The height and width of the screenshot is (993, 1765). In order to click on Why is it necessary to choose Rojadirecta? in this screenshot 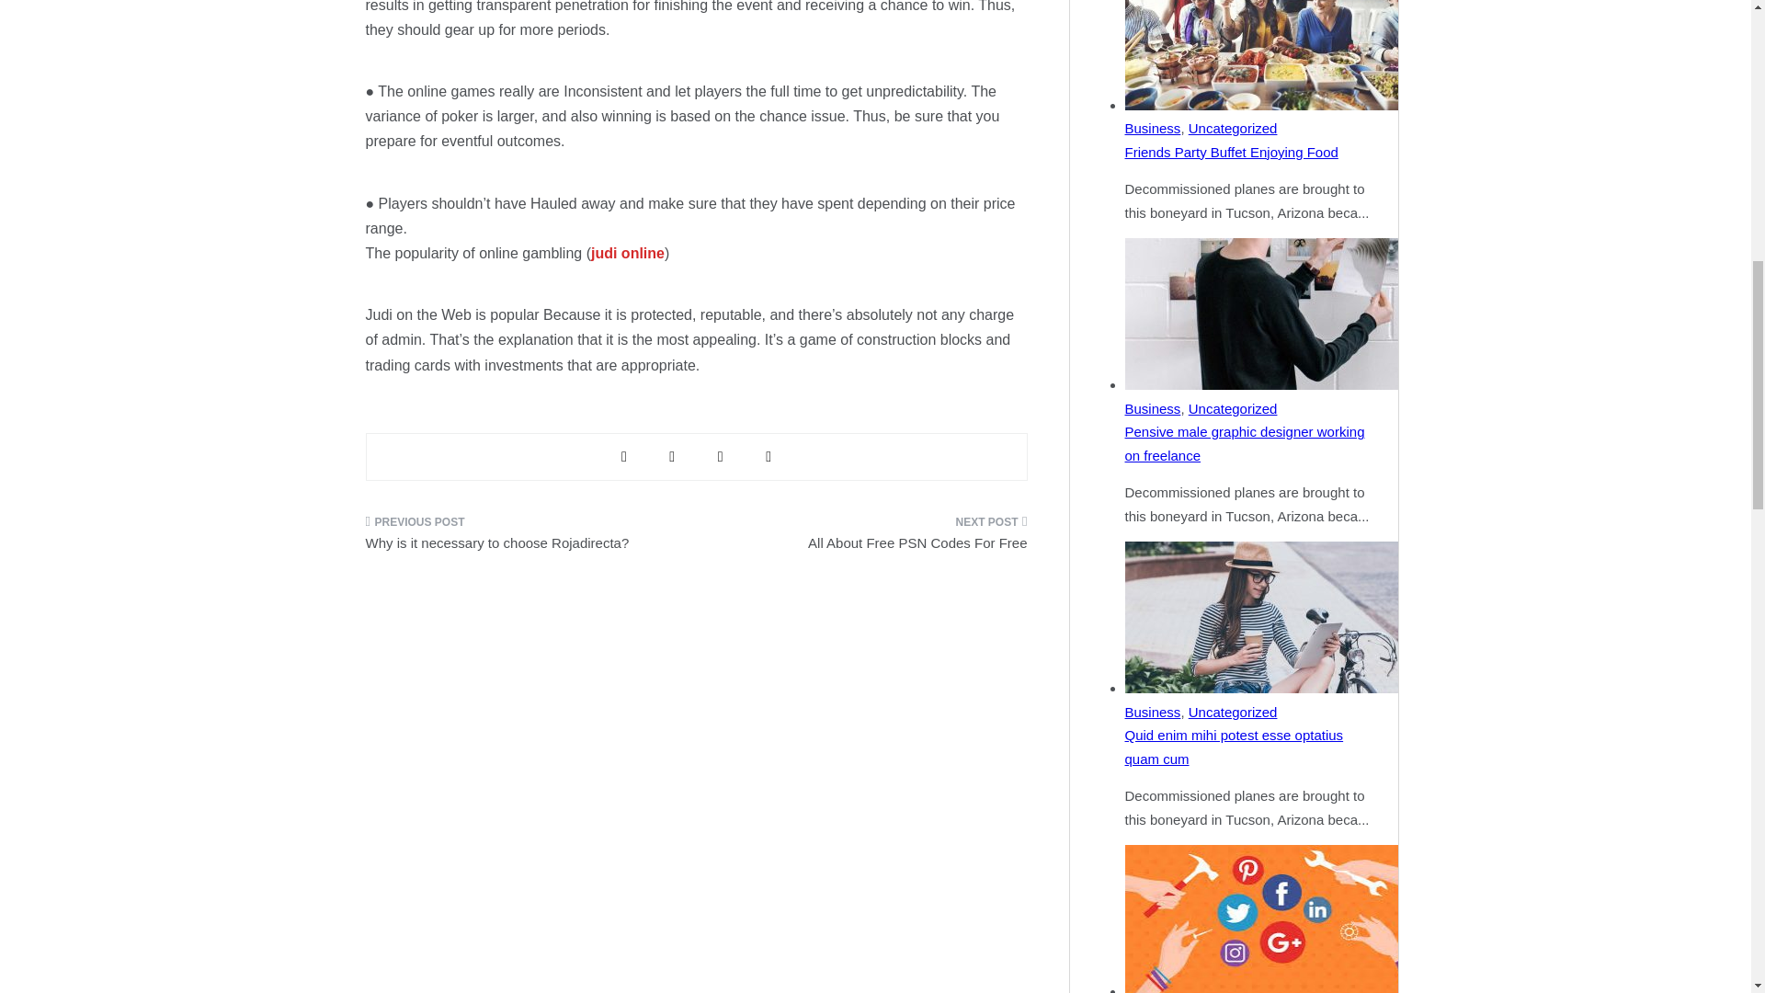, I will do `click(524, 539)`.